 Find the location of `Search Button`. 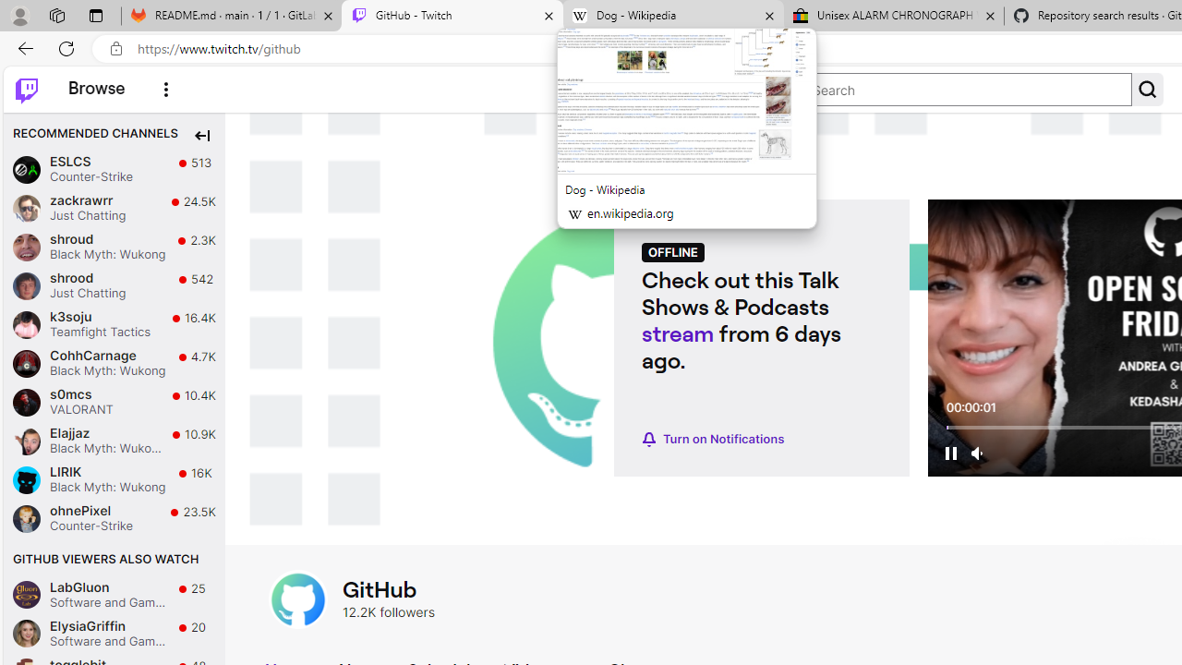

Search Button is located at coordinates (1147, 90).